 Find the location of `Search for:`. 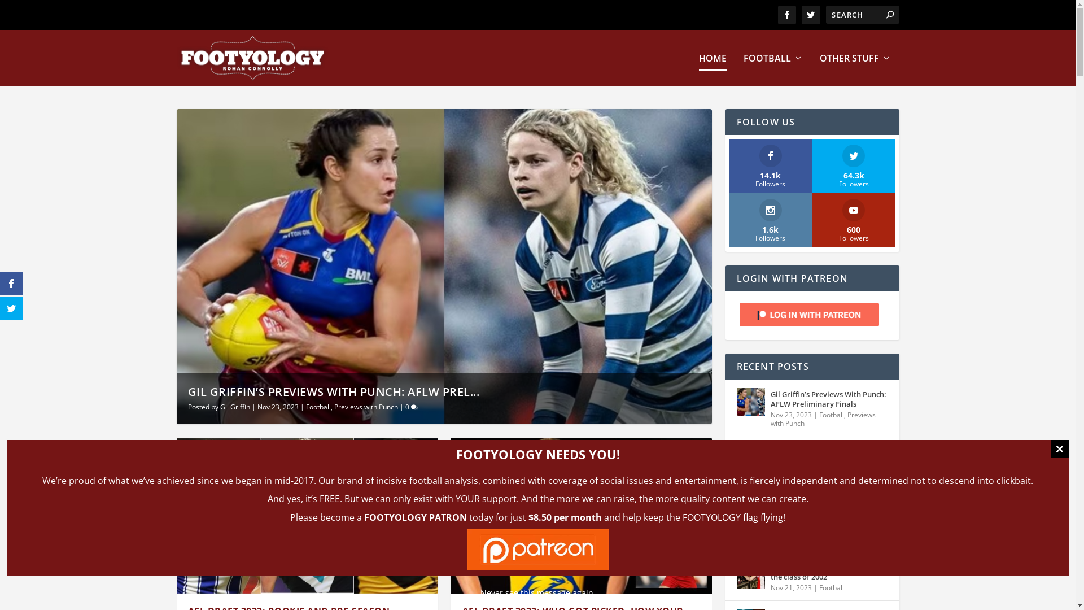

Search for: is located at coordinates (862, 15).